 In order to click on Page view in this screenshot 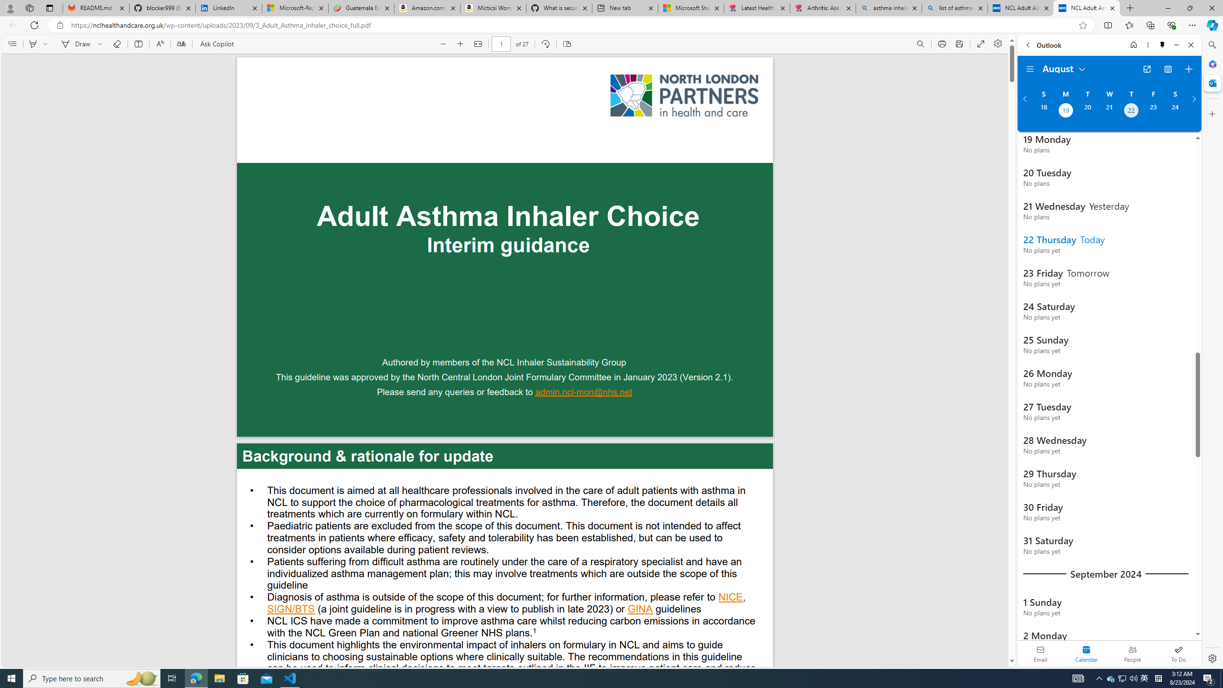, I will do `click(567, 44)`.